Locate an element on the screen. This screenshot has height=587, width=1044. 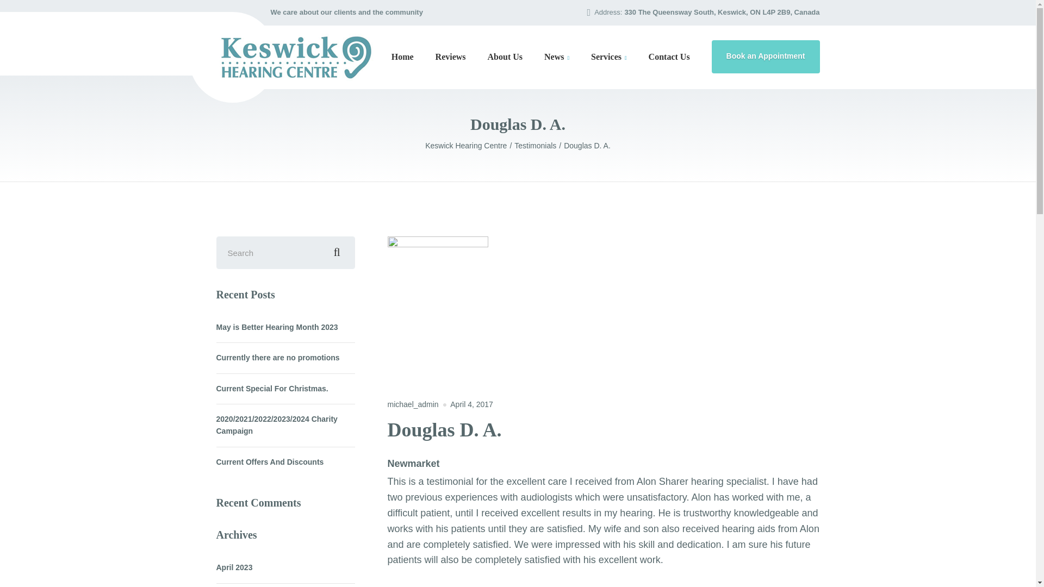
Current Offers And Discounts is located at coordinates (270, 462).